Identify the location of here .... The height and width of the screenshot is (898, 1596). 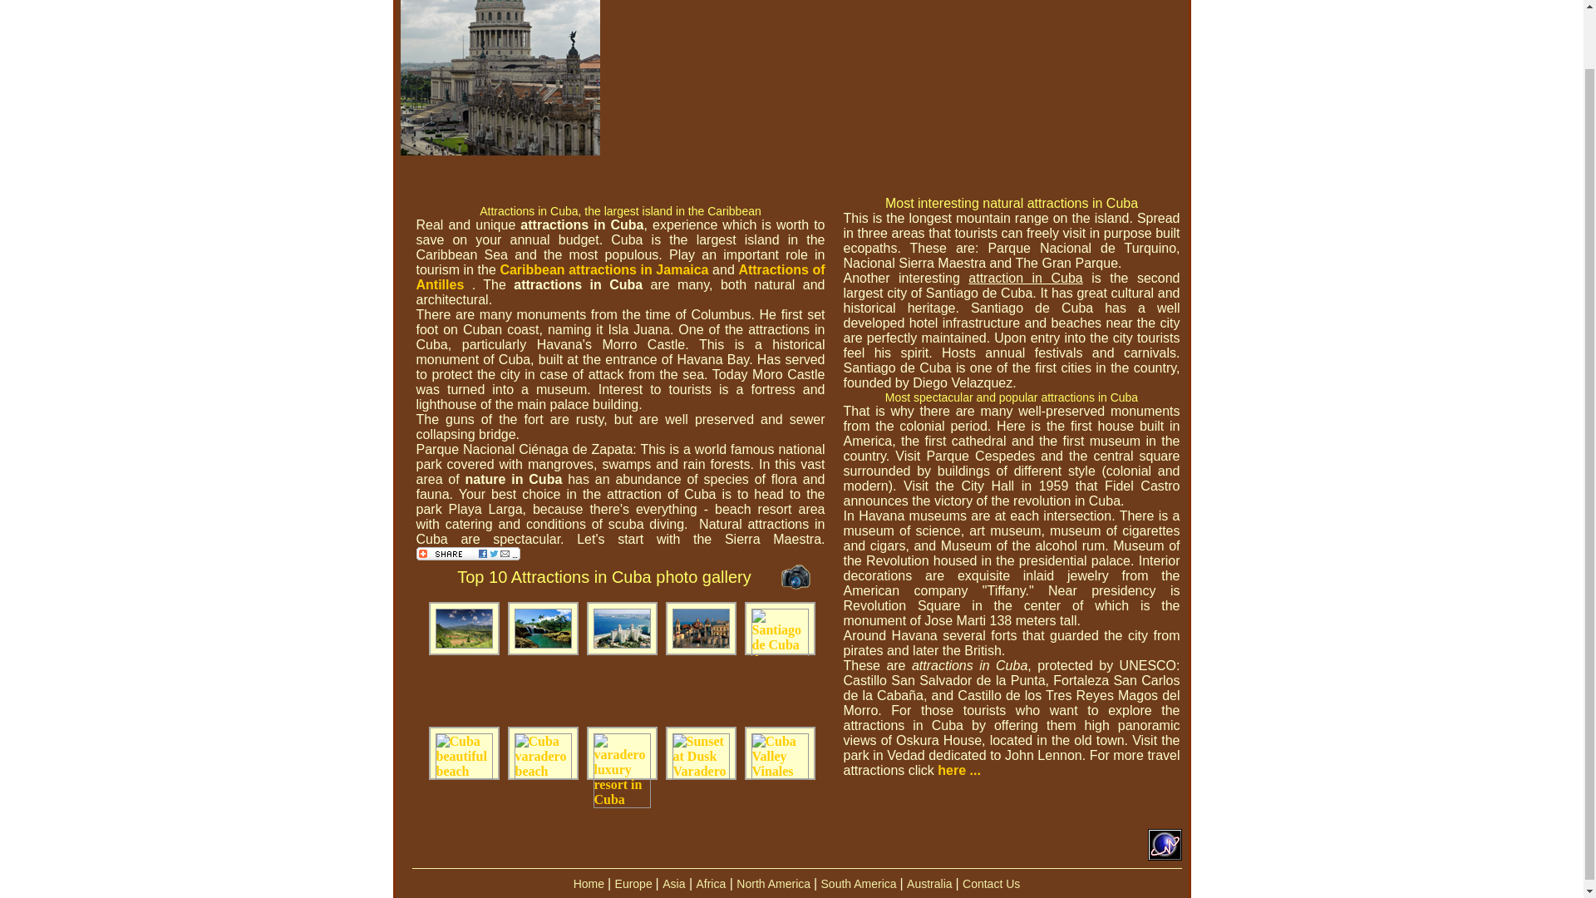
(959, 770).